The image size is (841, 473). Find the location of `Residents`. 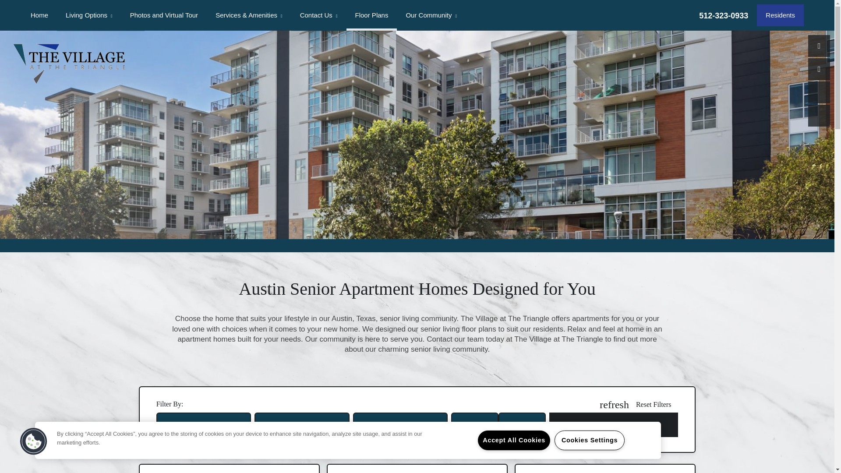

Residents is located at coordinates (781, 15).